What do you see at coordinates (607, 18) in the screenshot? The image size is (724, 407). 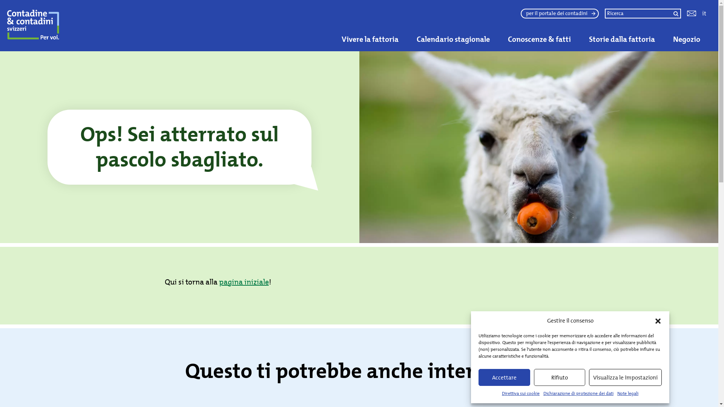 I see `Scuola in fattoria` at bounding box center [607, 18].